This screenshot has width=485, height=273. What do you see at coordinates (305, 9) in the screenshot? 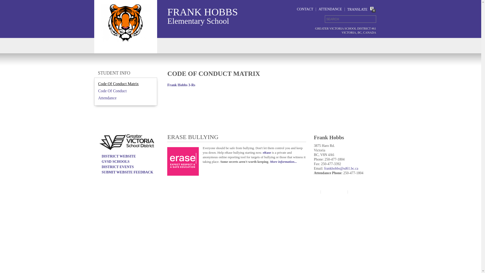
I see `CONTACT` at bounding box center [305, 9].